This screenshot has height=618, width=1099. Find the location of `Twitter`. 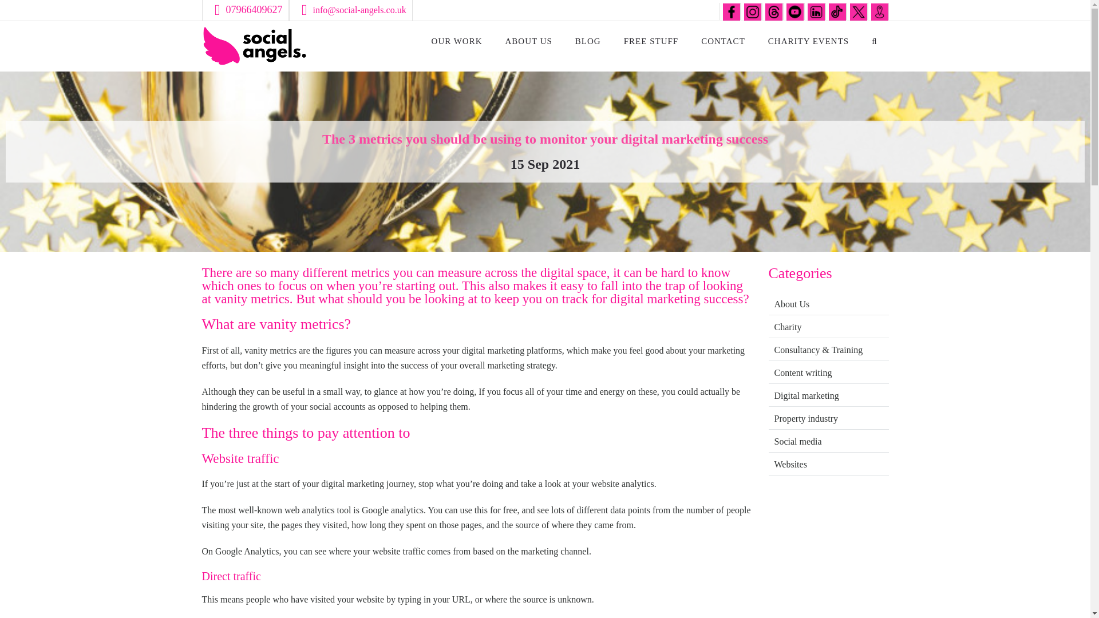

Twitter is located at coordinates (858, 11).